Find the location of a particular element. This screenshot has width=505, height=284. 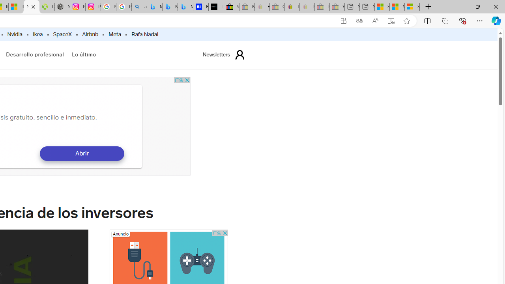

SpaceX is located at coordinates (62, 35).